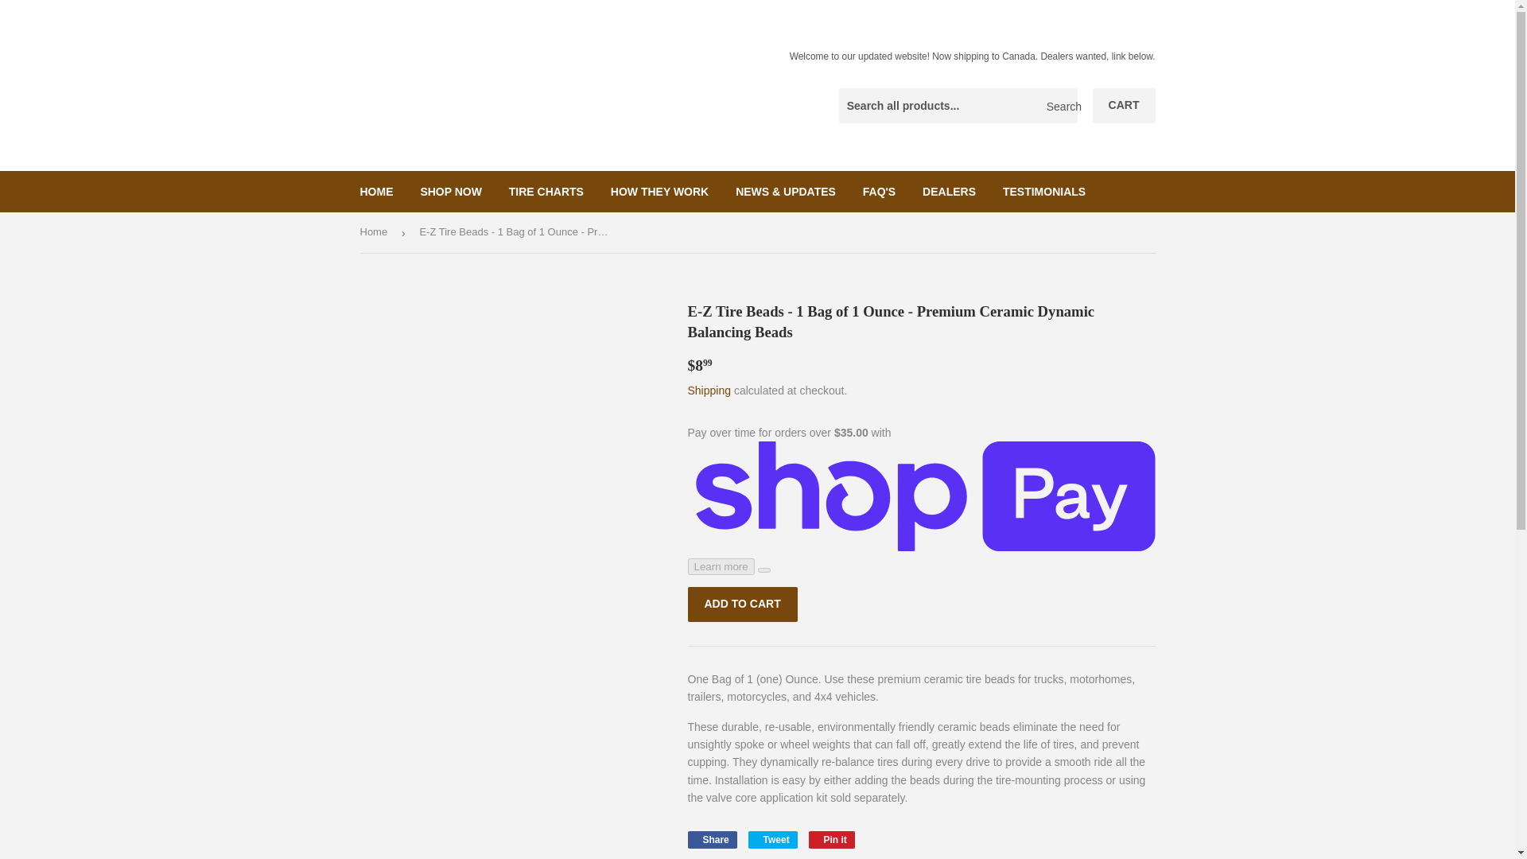 The image size is (1527, 859). What do you see at coordinates (377, 191) in the screenshot?
I see `HOME` at bounding box center [377, 191].